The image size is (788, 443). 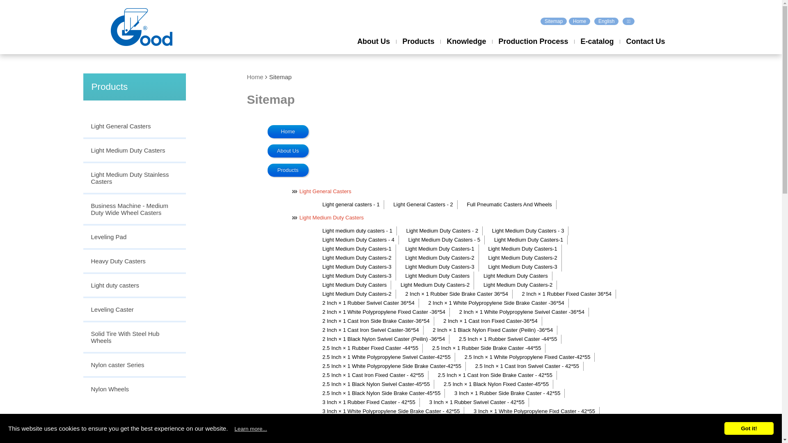 What do you see at coordinates (466, 49) in the screenshot?
I see `Knowledge` at bounding box center [466, 49].